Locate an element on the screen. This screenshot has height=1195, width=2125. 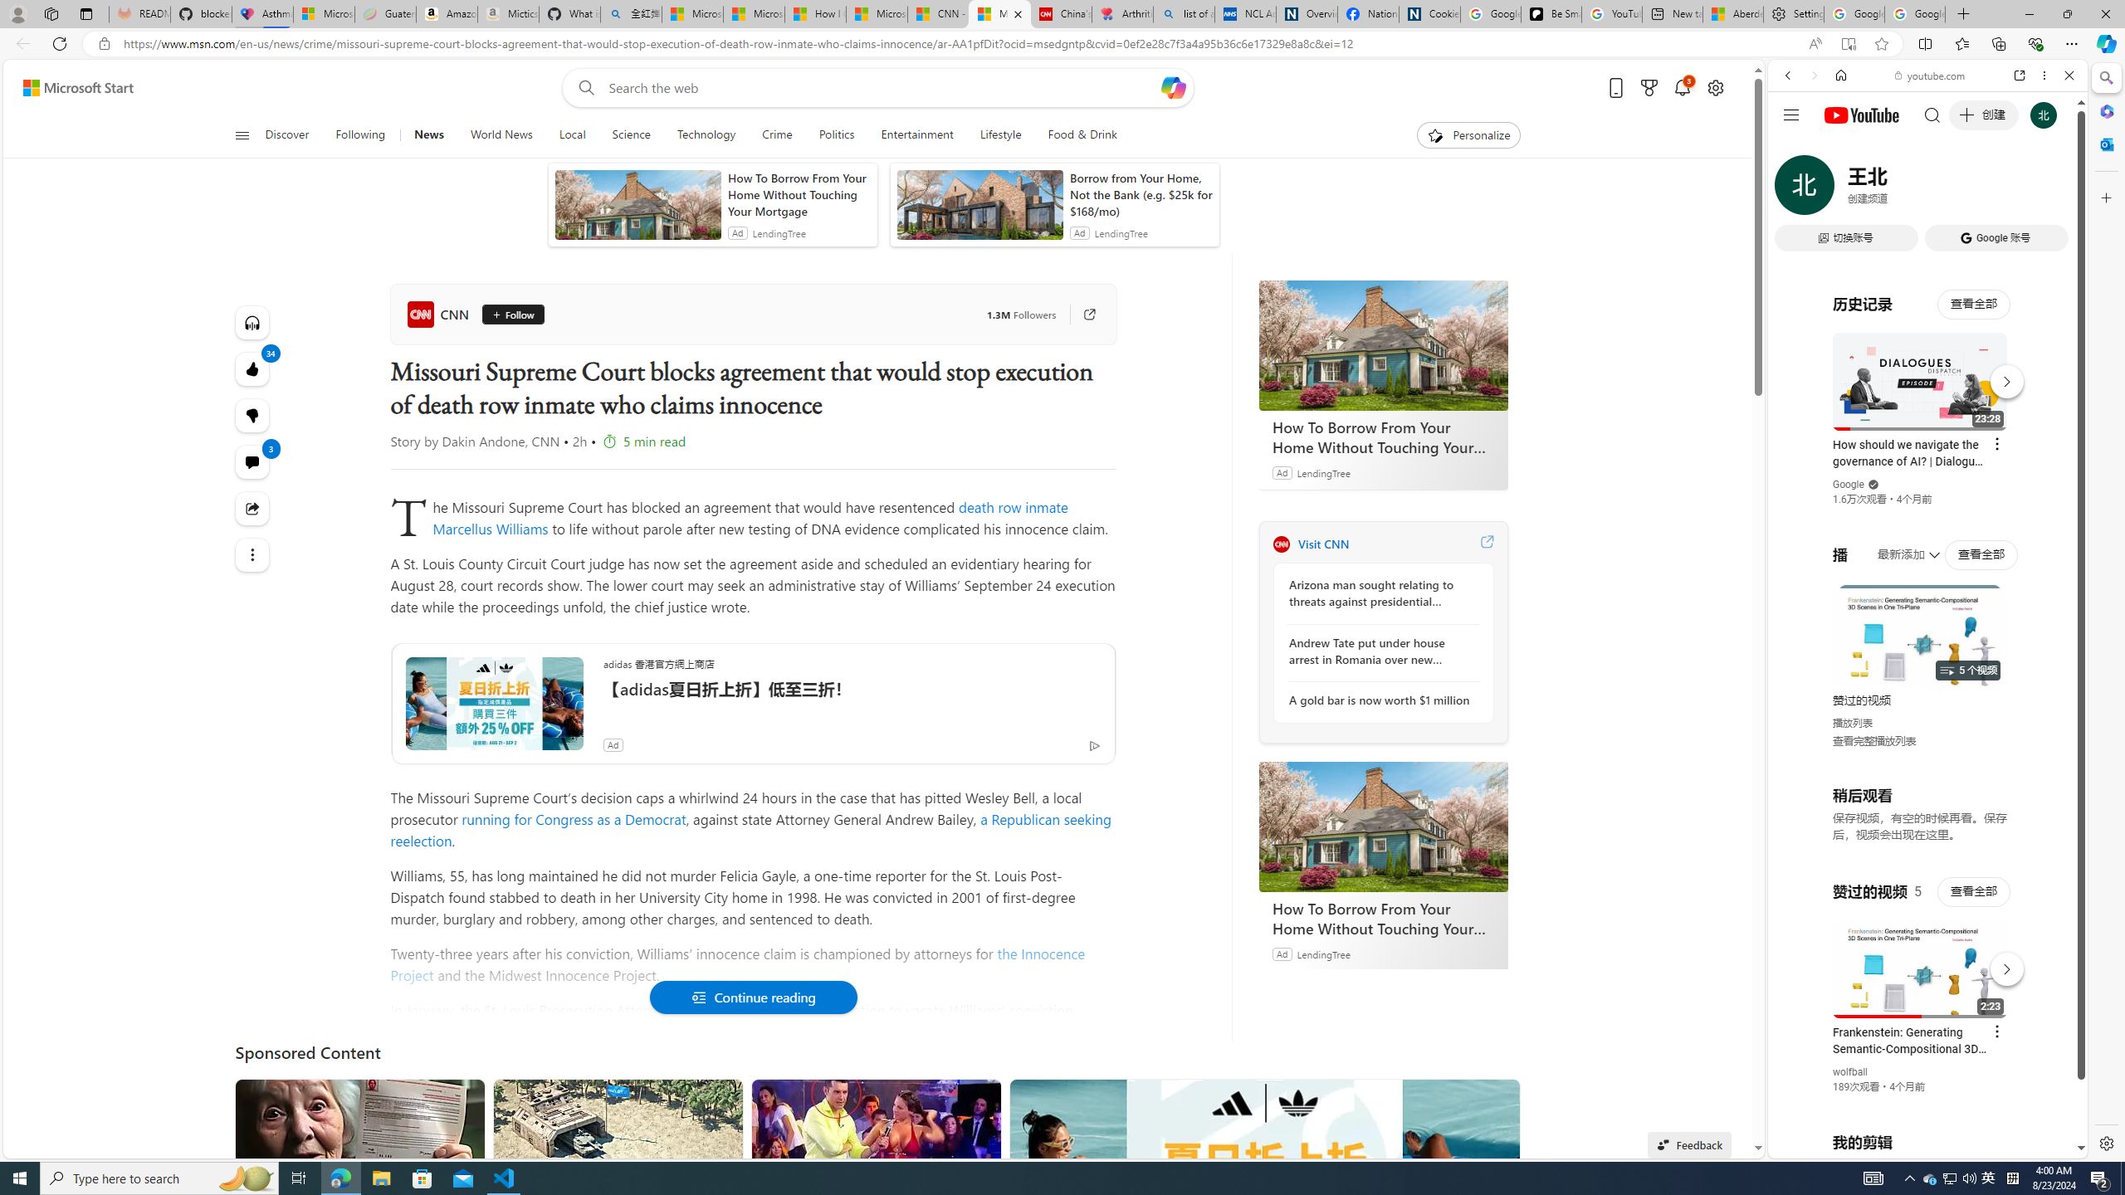
Show More Music is located at coordinates (2029, 453).